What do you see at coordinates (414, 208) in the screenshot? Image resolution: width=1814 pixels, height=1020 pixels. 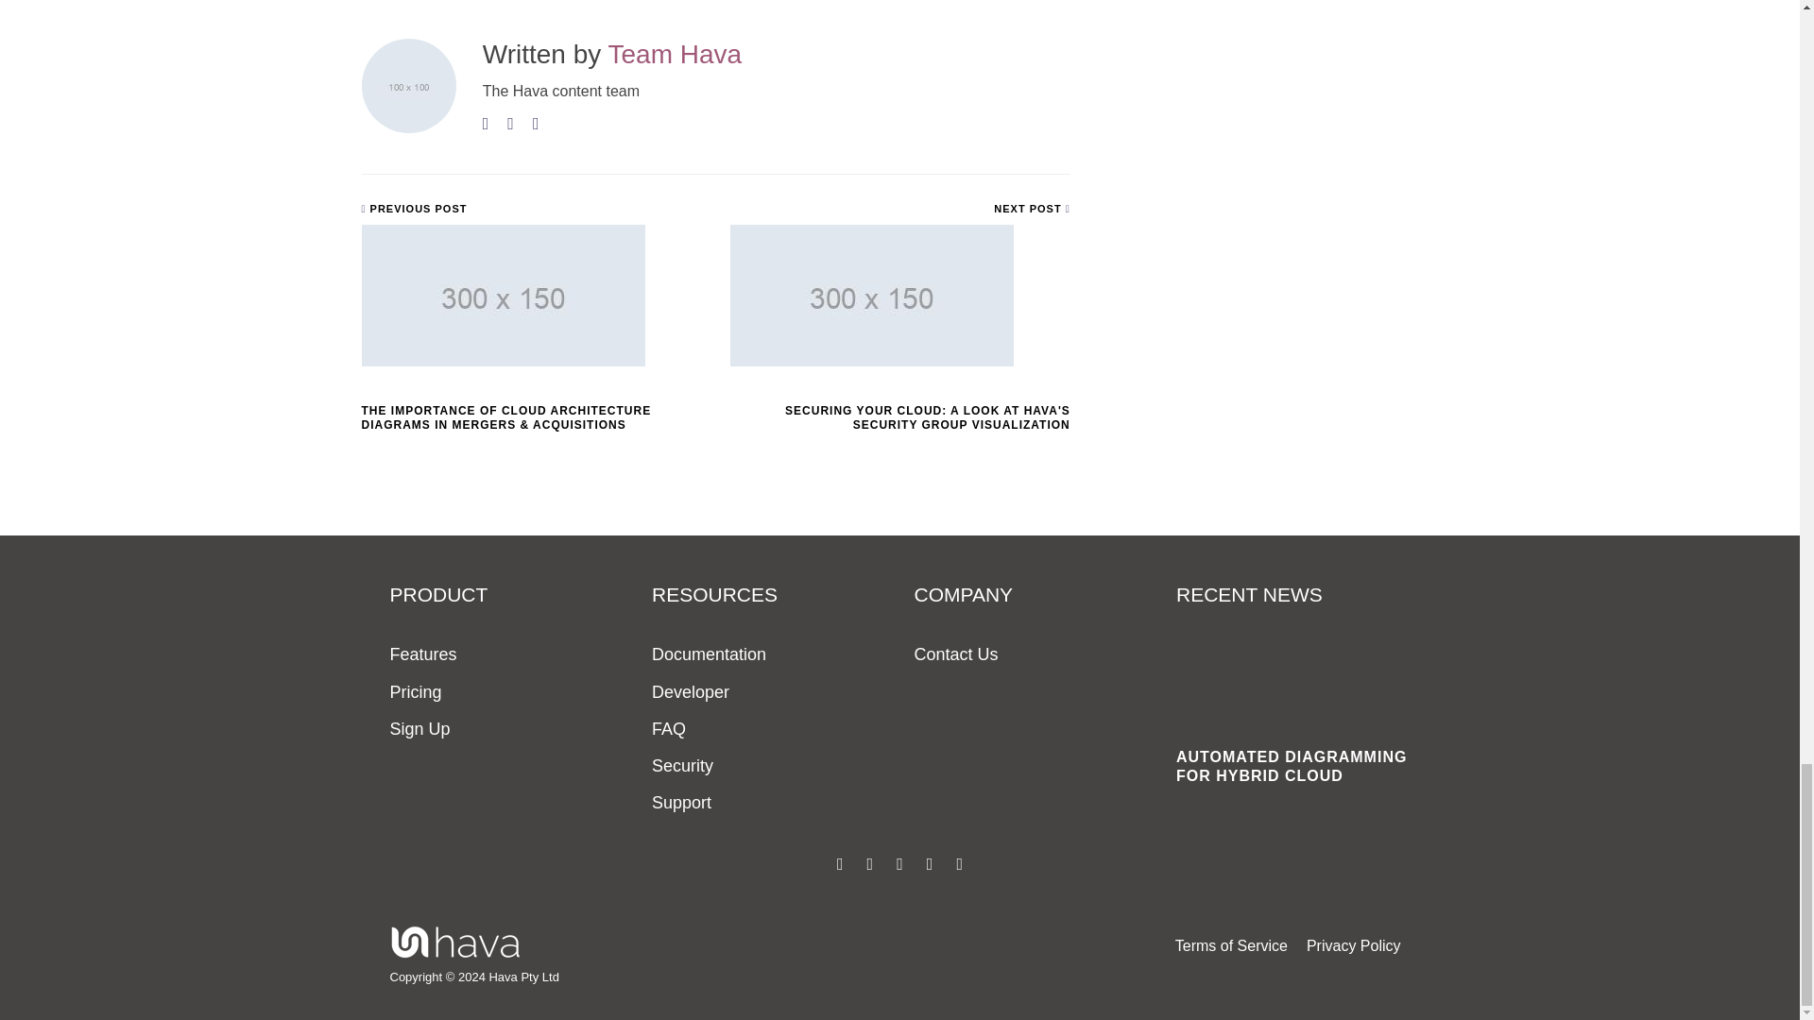 I see `PREVIOUS POST` at bounding box center [414, 208].